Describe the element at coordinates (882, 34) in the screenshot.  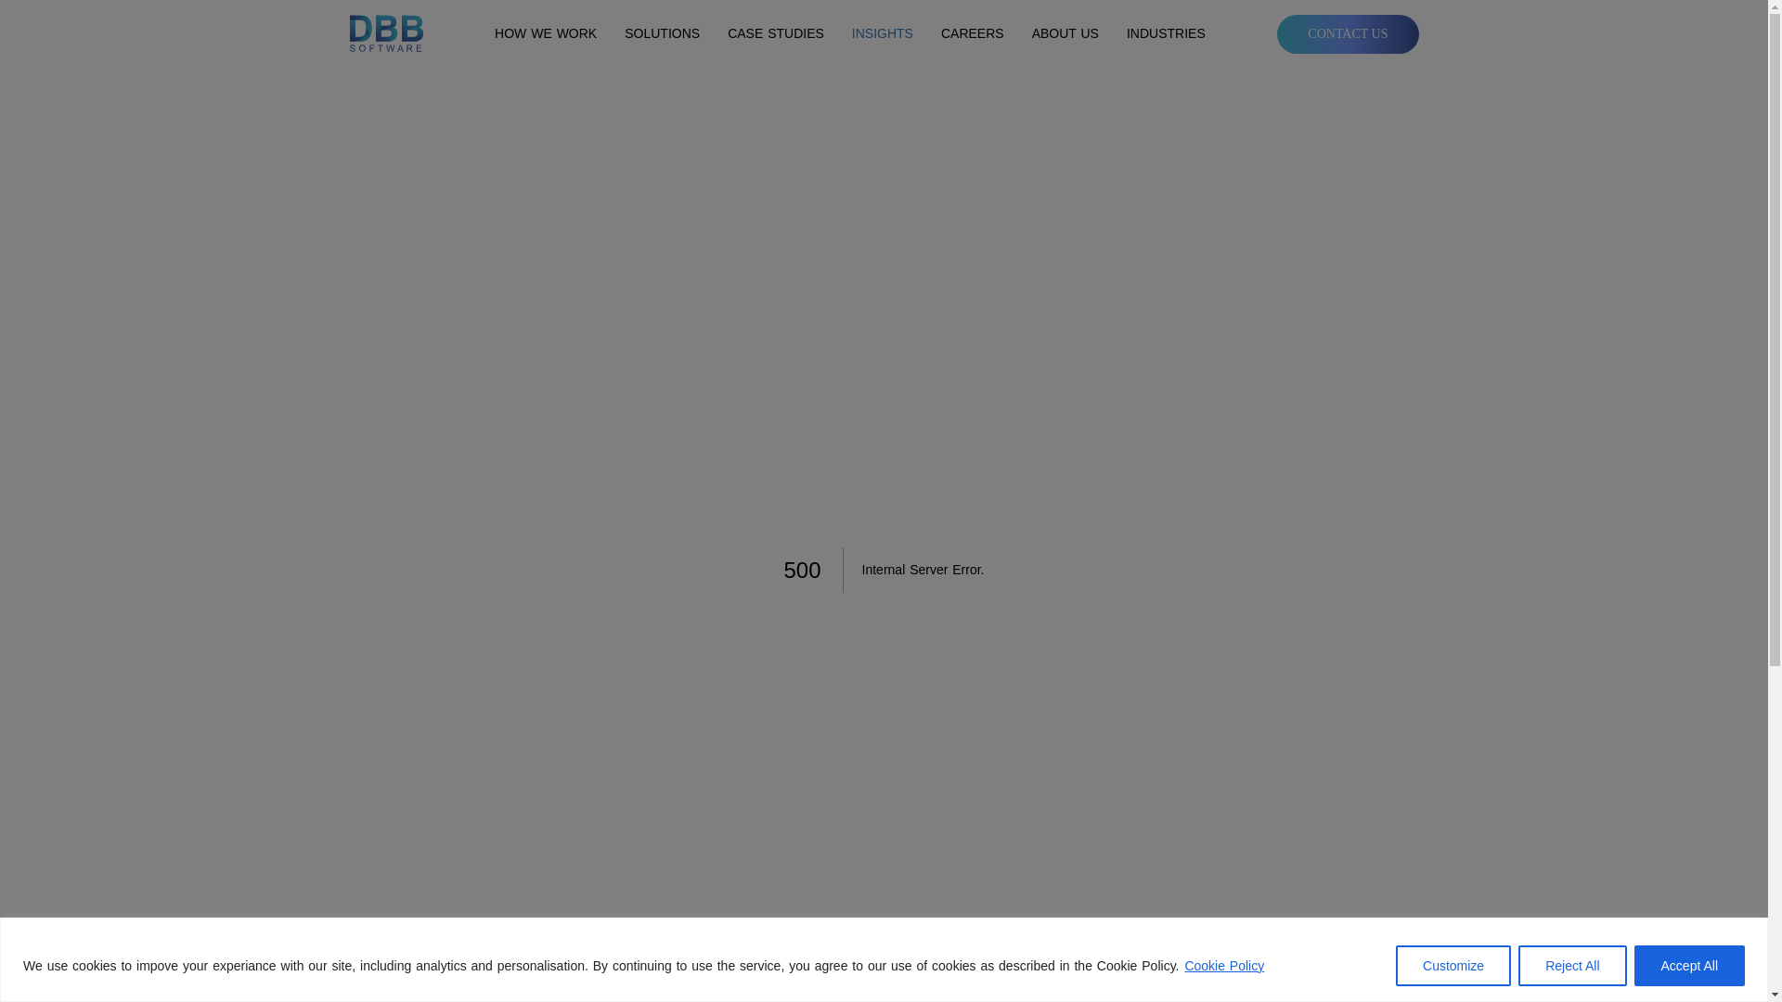
I see `INSIGHTS` at that location.